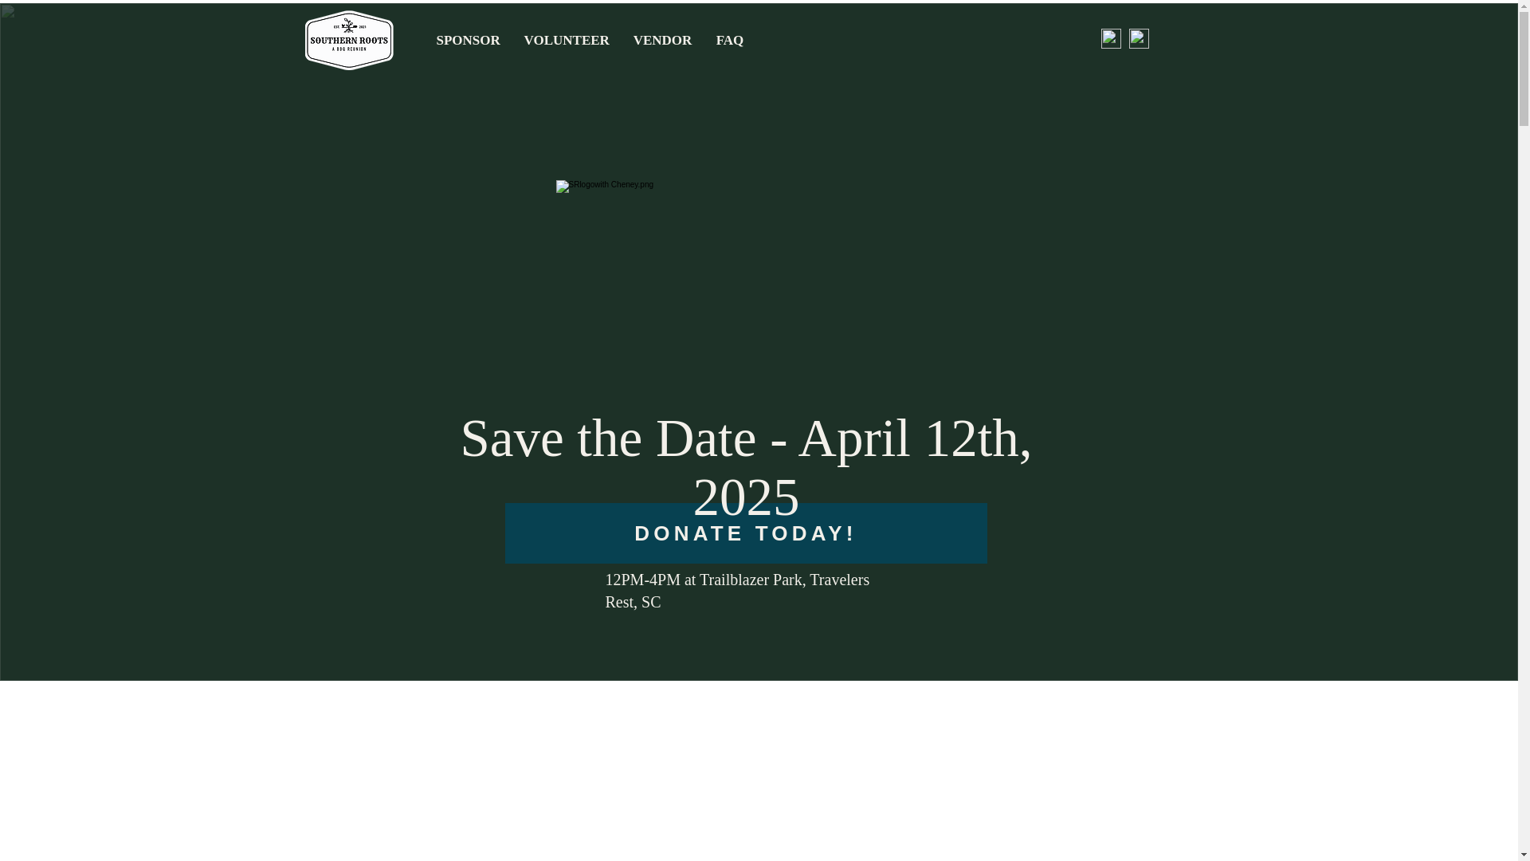  I want to click on FAQ, so click(730, 40).